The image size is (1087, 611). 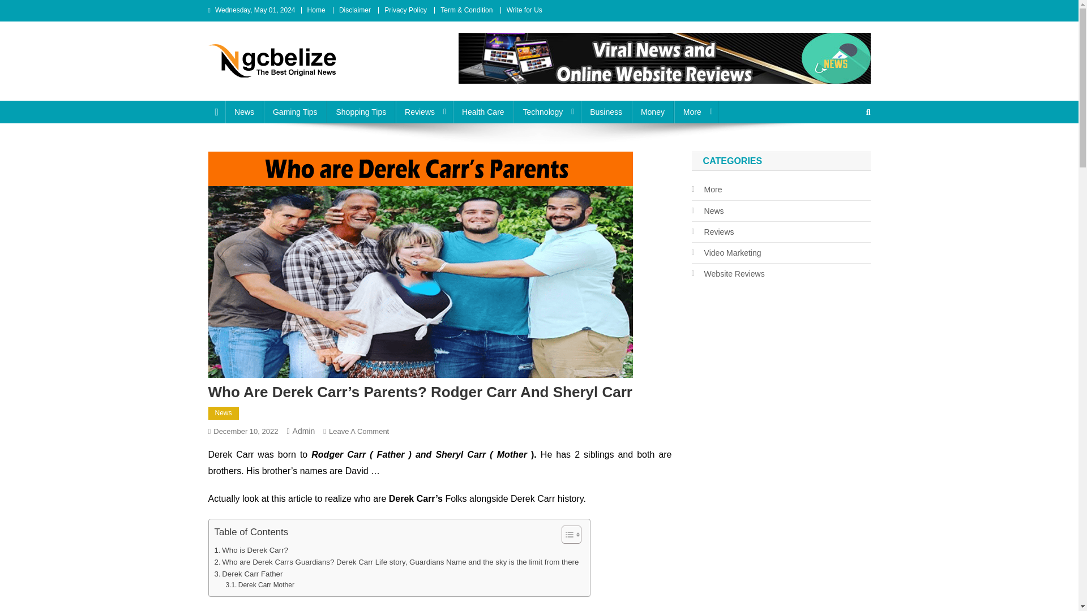 I want to click on Derek Carr Mother, so click(x=259, y=585).